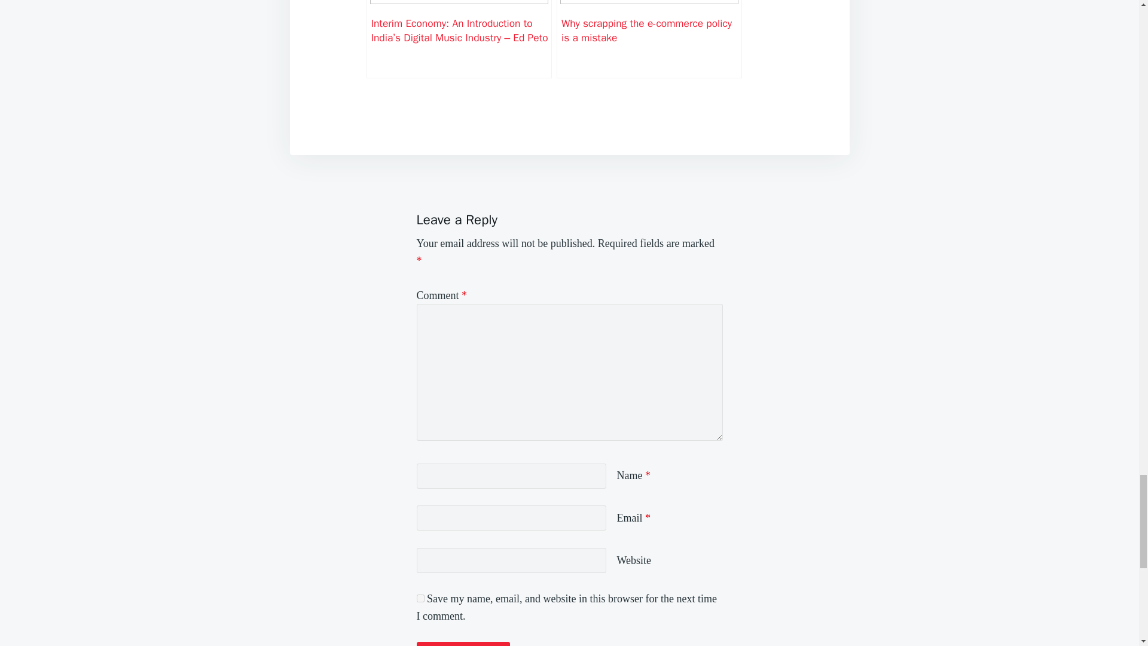  Describe the element at coordinates (649, 39) in the screenshot. I see `Why scrapping the e-commerce policy is a mistake` at that location.